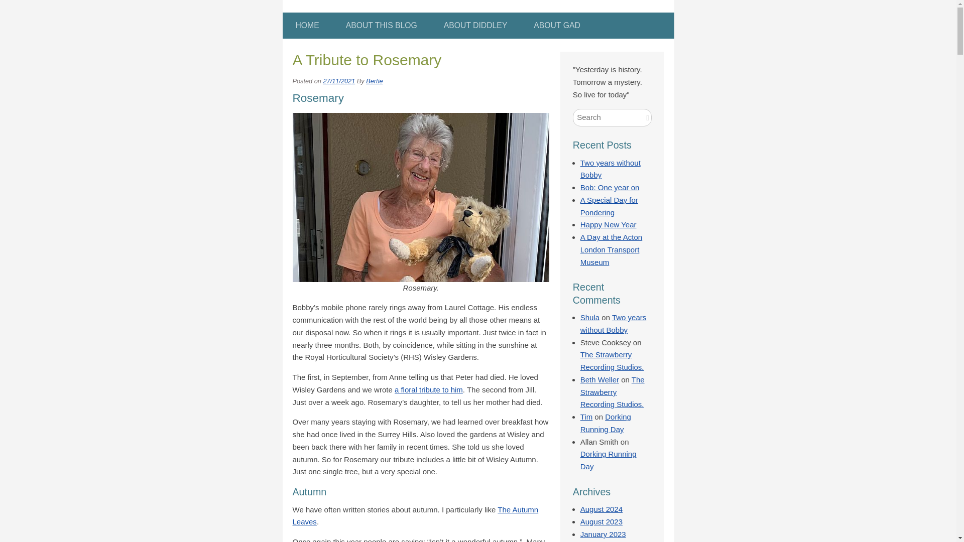  I want to click on Bertie, so click(375, 81).